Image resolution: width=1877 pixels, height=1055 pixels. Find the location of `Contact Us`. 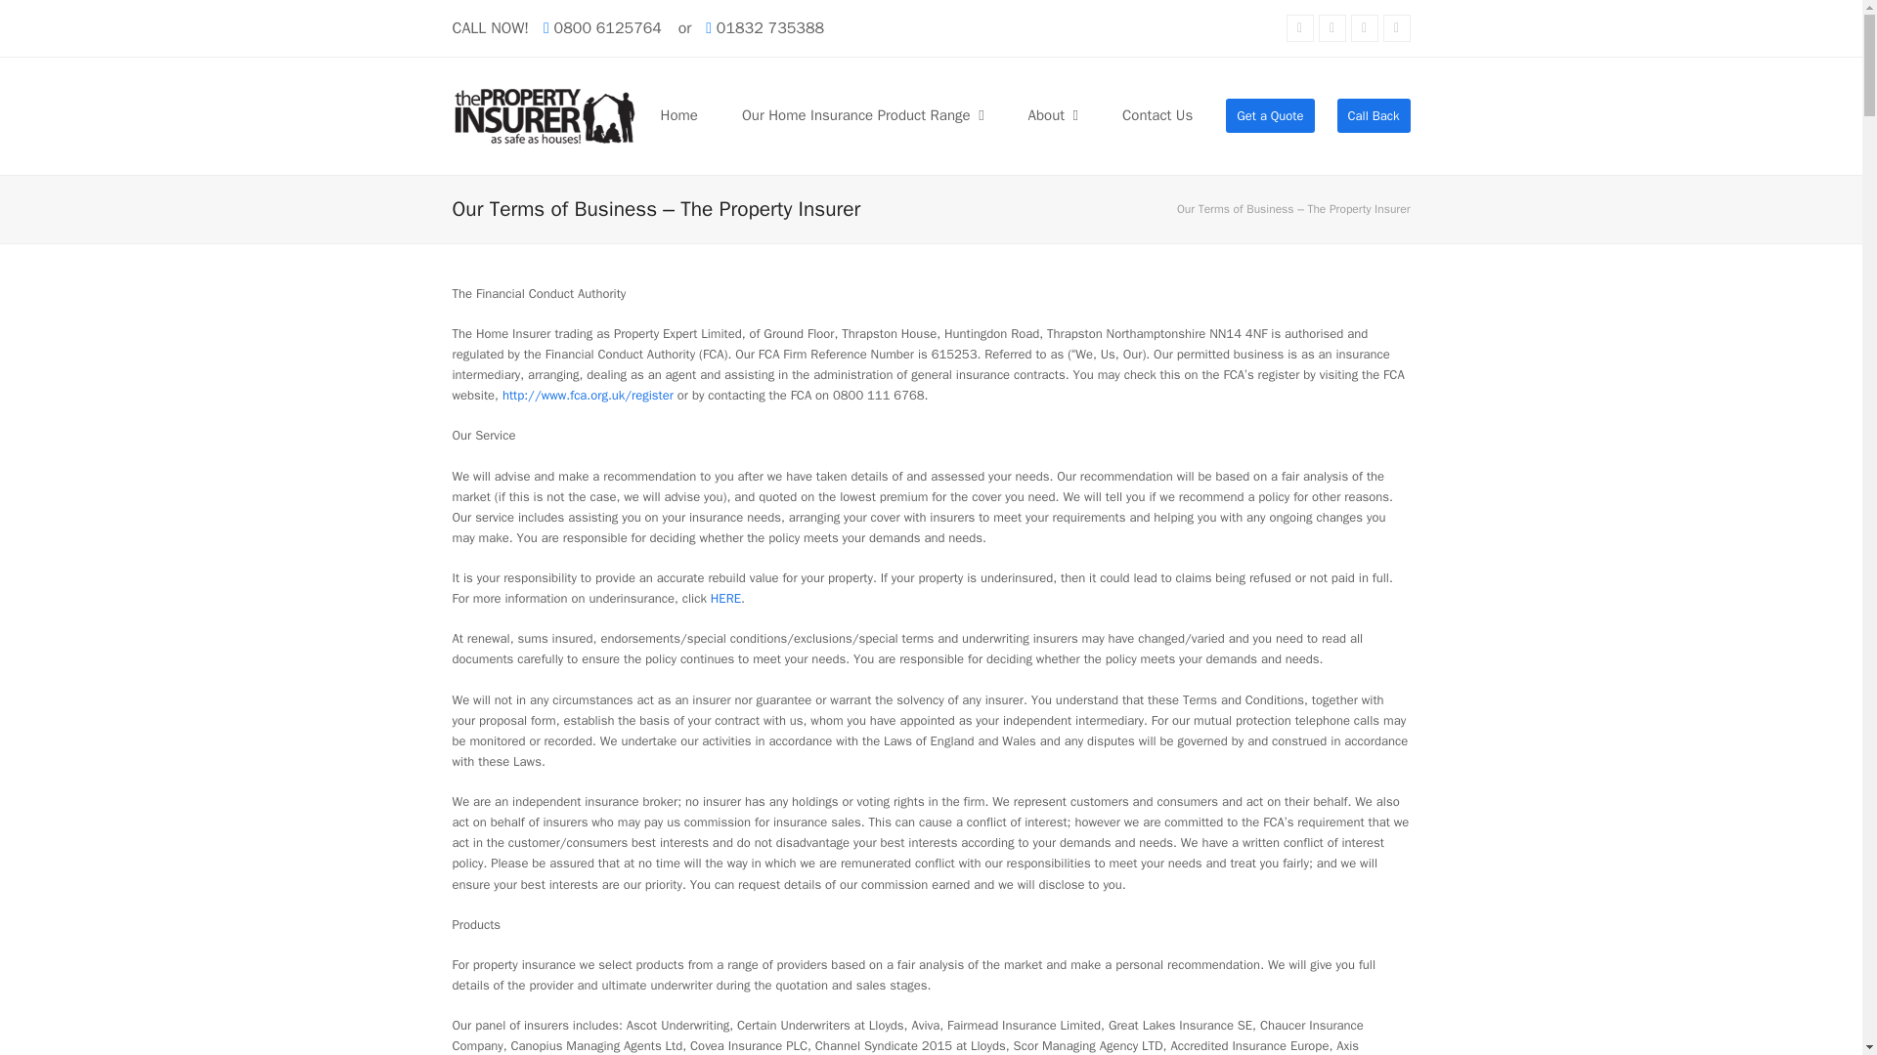

Contact Us is located at coordinates (1157, 115).